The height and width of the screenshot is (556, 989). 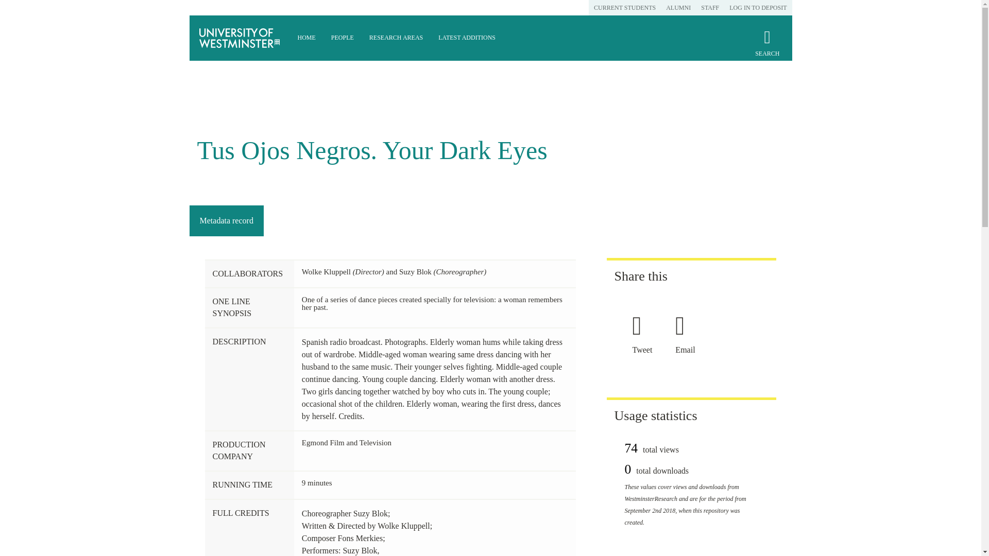 What do you see at coordinates (226, 220) in the screenshot?
I see `Metadata record` at bounding box center [226, 220].